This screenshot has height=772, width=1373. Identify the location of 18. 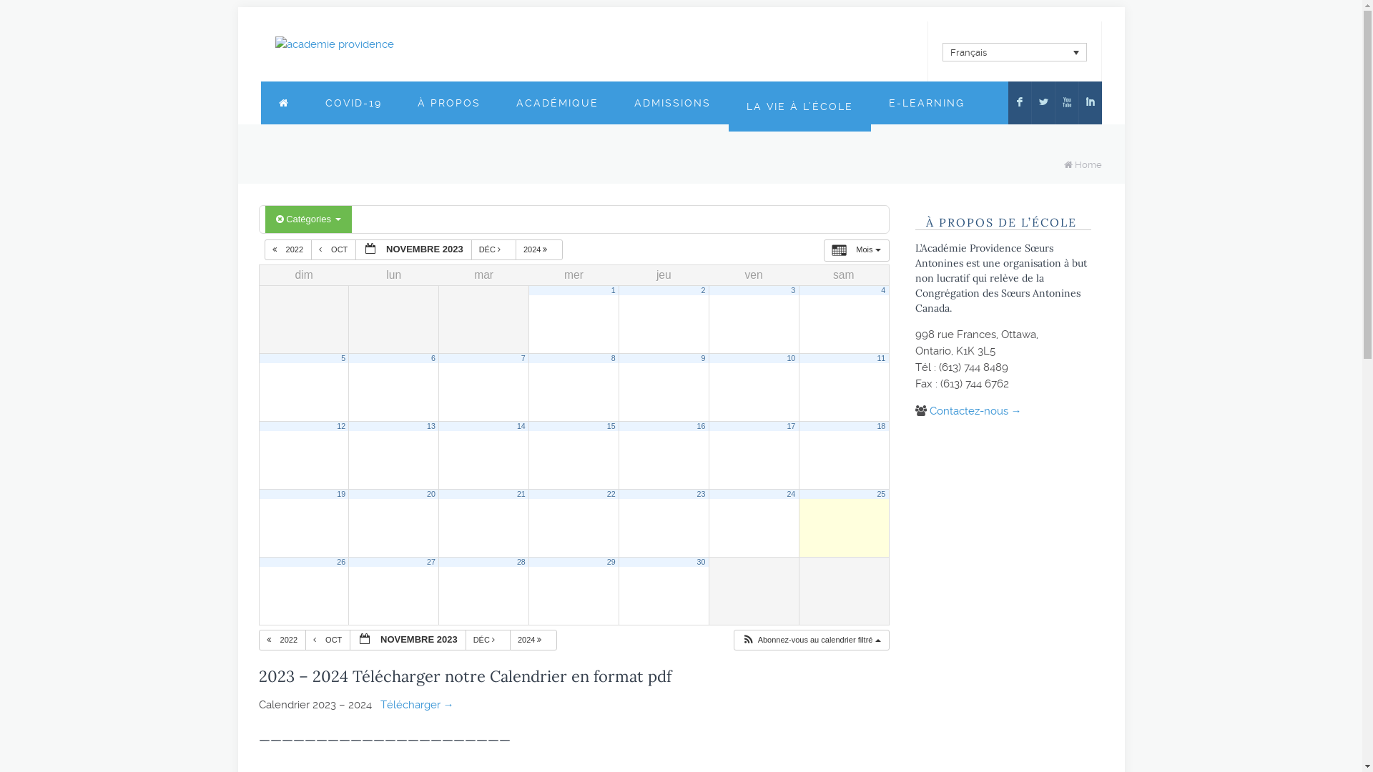
(881, 426).